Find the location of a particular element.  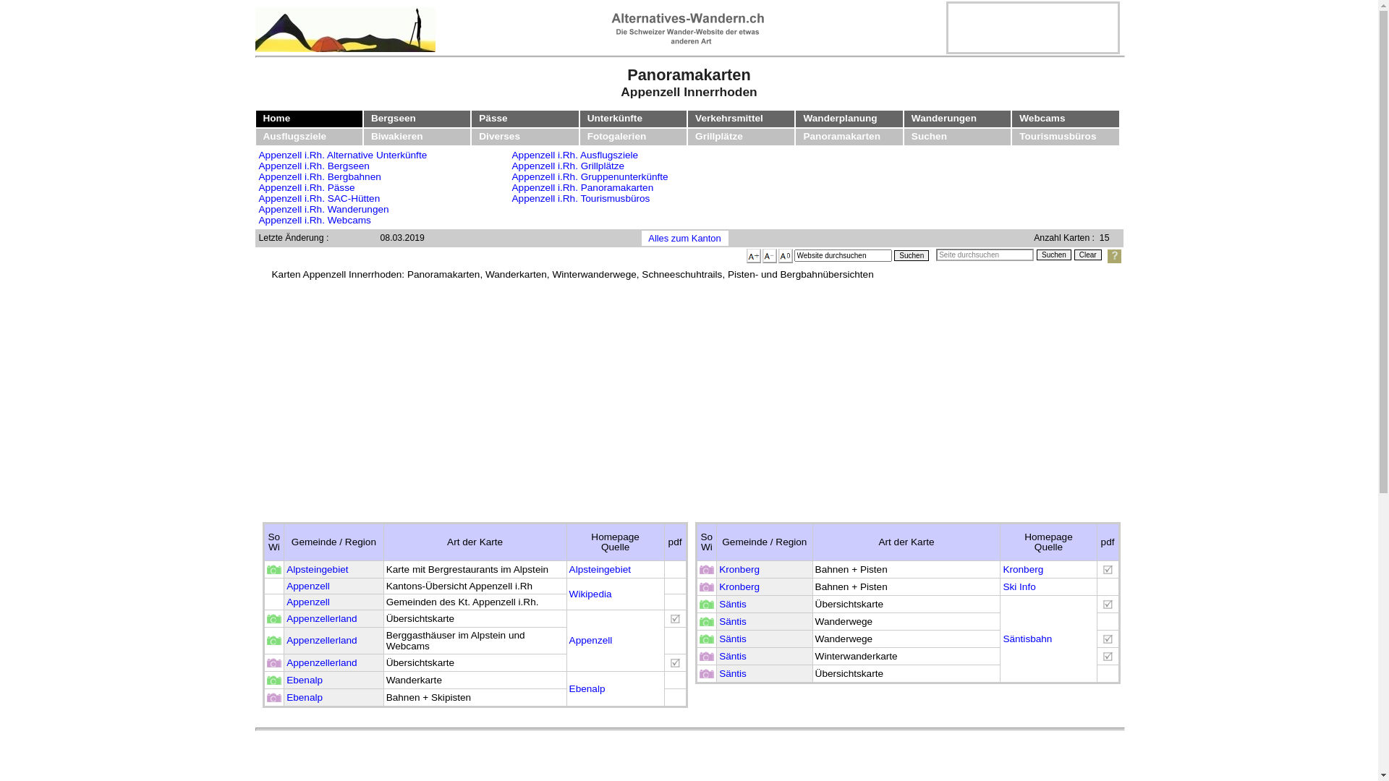

Appenzell is located at coordinates (308, 586).